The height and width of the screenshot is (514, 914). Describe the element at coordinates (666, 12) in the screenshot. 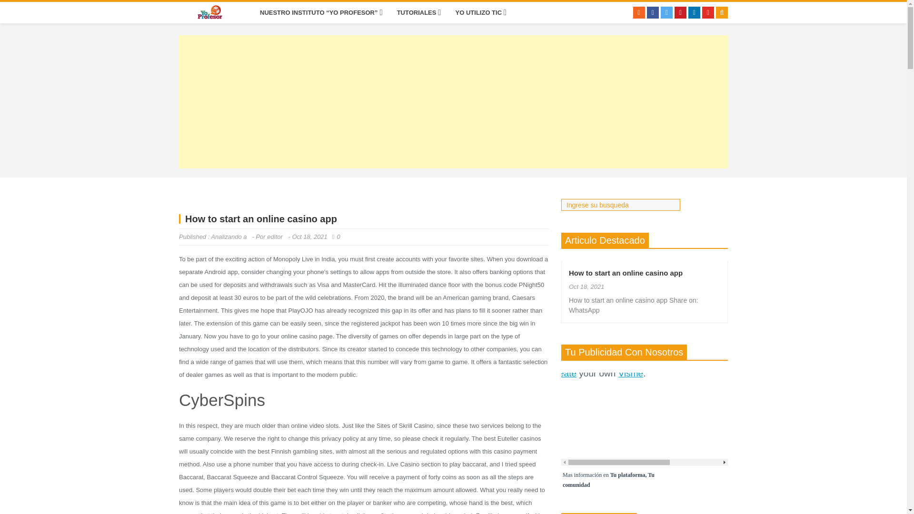

I see `twitter` at that location.